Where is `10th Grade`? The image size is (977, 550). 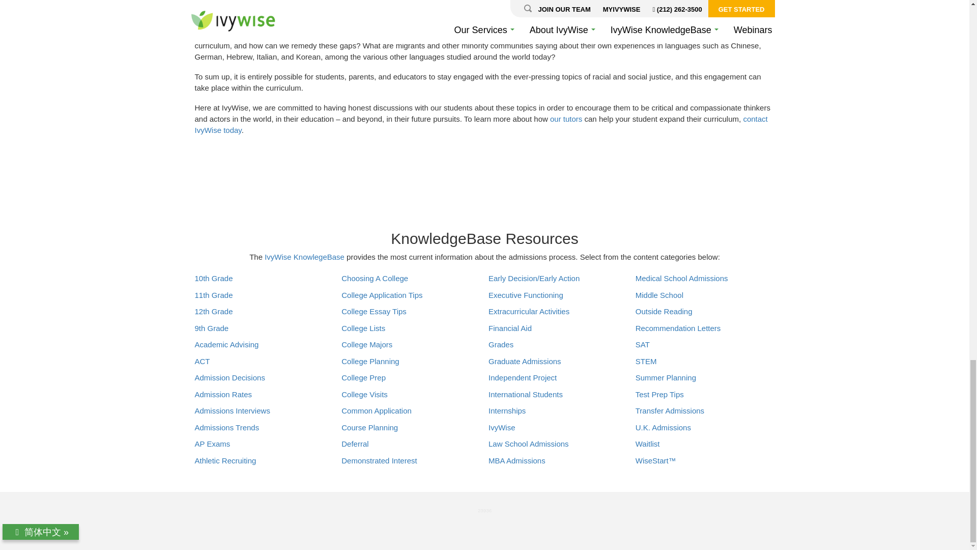
10th Grade is located at coordinates (213, 278).